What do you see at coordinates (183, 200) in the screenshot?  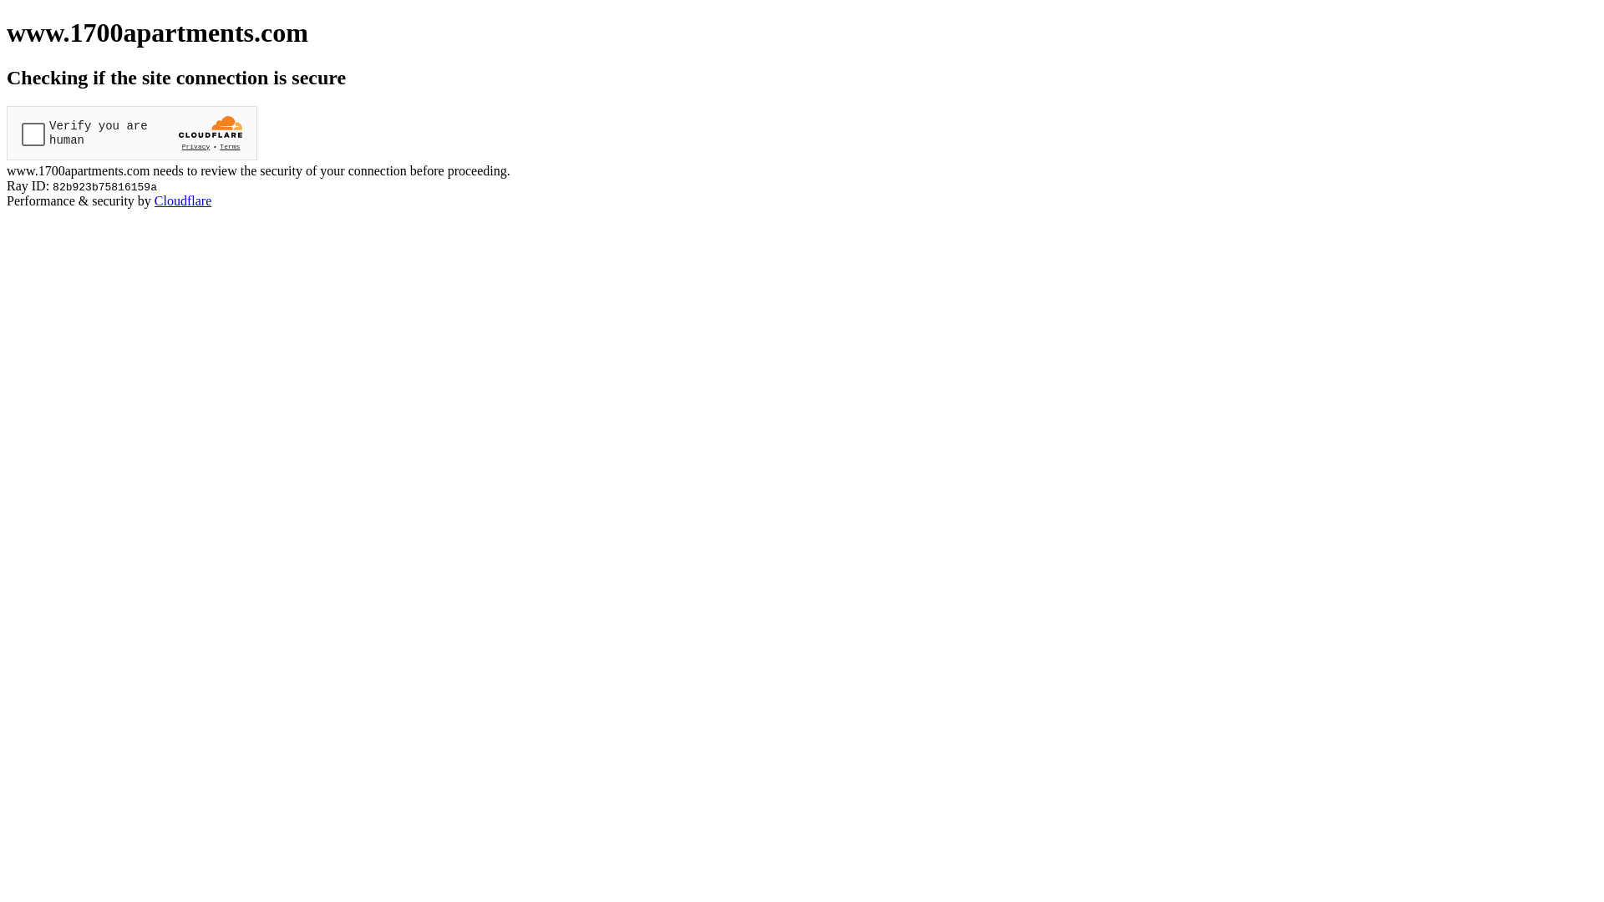 I see `Cloudflare` at bounding box center [183, 200].